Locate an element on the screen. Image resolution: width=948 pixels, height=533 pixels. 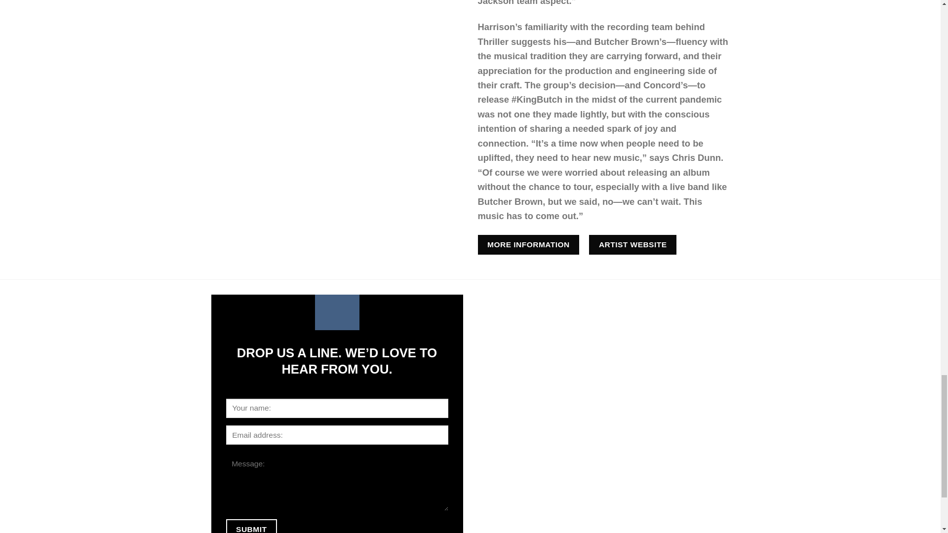
ARTIST WEBSITE is located at coordinates (632, 245).